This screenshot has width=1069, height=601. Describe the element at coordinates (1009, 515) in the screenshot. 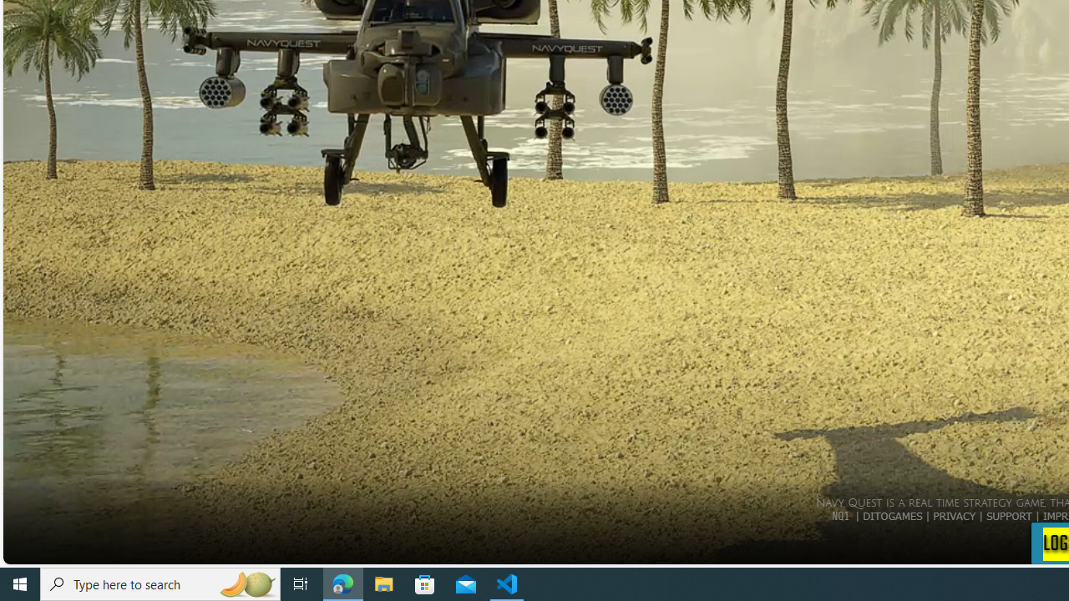

I see `SUPPORT` at that location.